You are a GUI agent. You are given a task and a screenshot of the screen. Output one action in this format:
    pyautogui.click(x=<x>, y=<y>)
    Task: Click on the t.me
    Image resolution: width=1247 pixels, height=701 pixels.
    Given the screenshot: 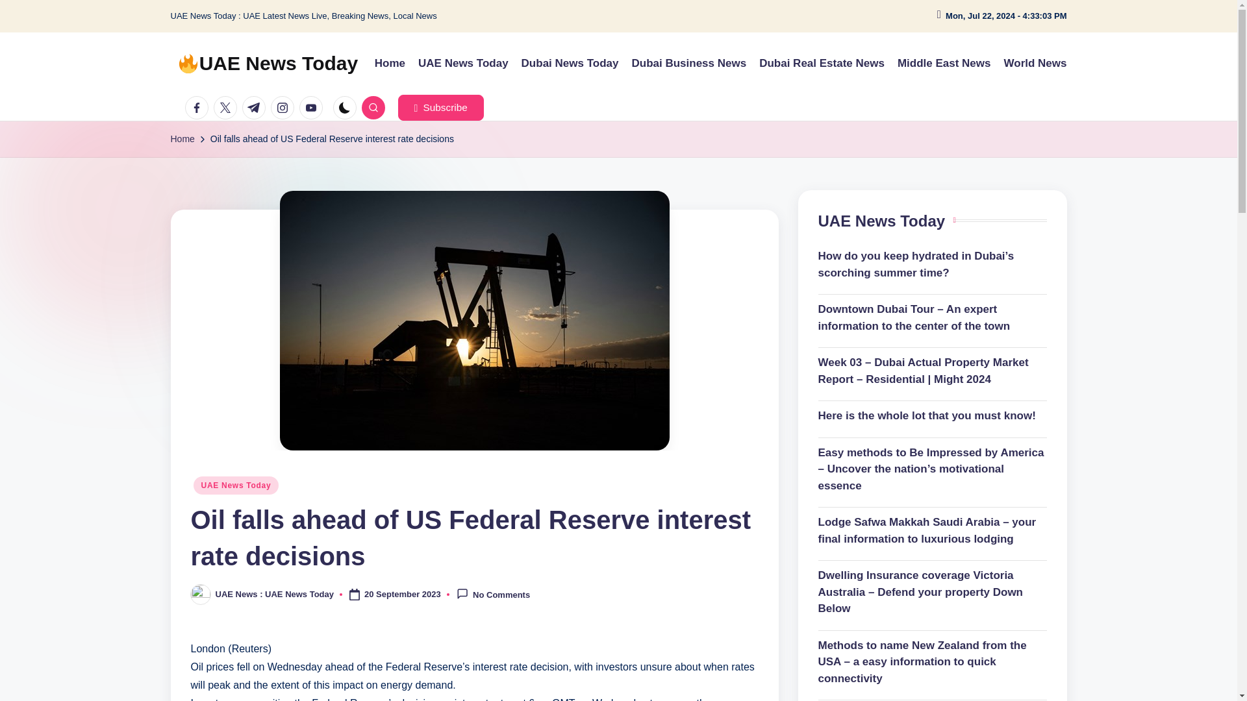 What is the action you would take?
    pyautogui.click(x=256, y=107)
    